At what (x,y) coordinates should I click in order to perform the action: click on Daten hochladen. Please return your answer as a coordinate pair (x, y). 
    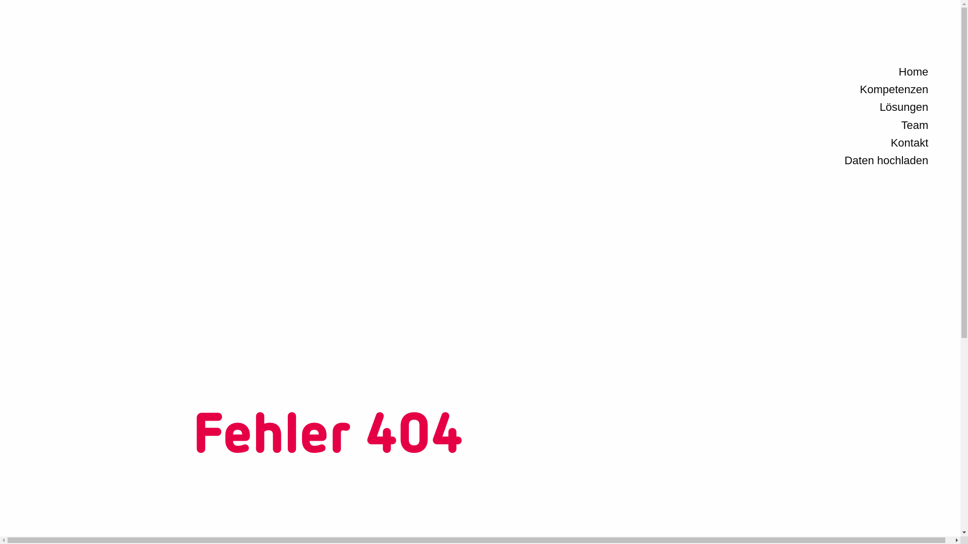
    Looking at the image, I should click on (886, 160).